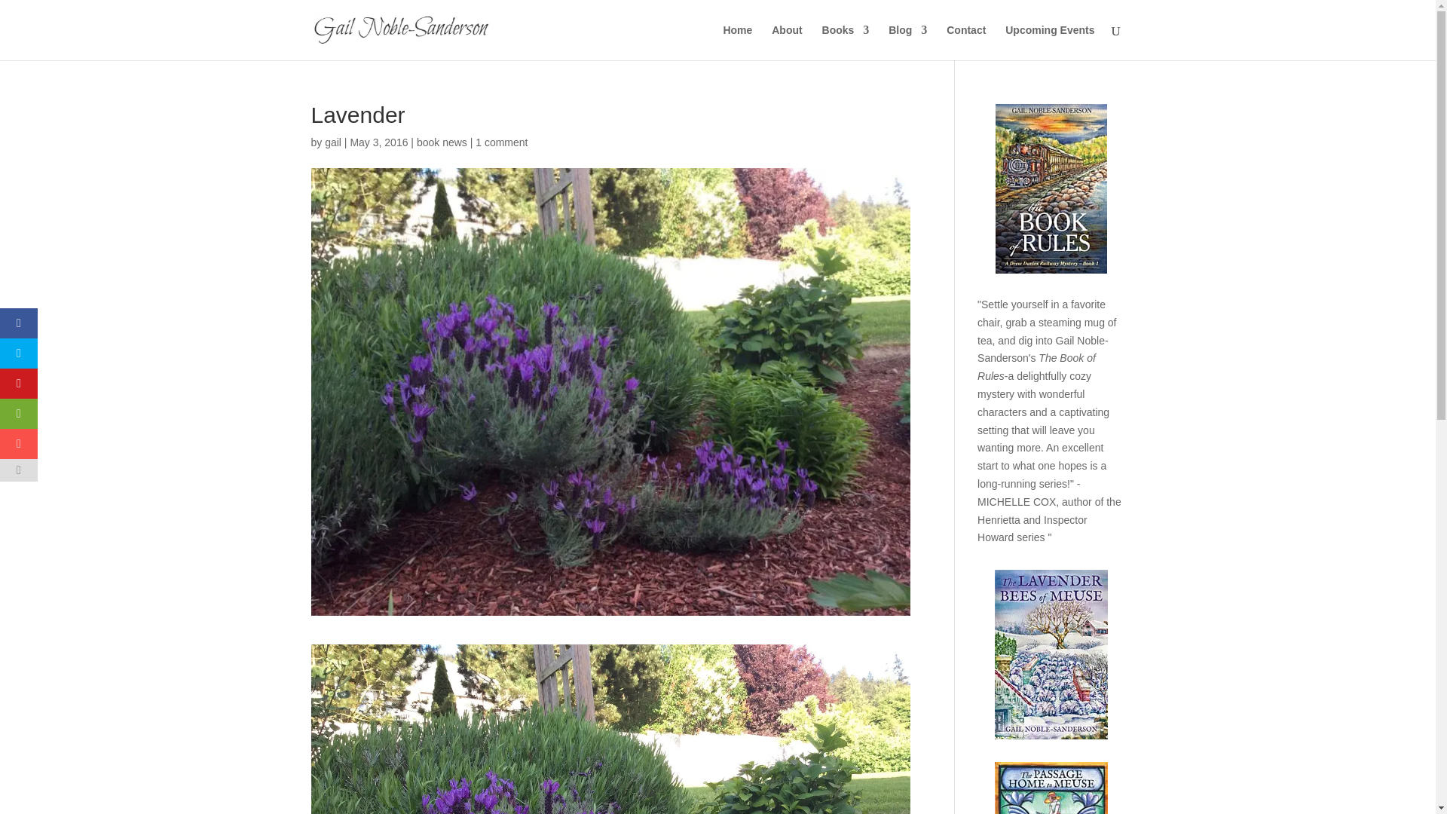  What do you see at coordinates (442, 142) in the screenshot?
I see `book news` at bounding box center [442, 142].